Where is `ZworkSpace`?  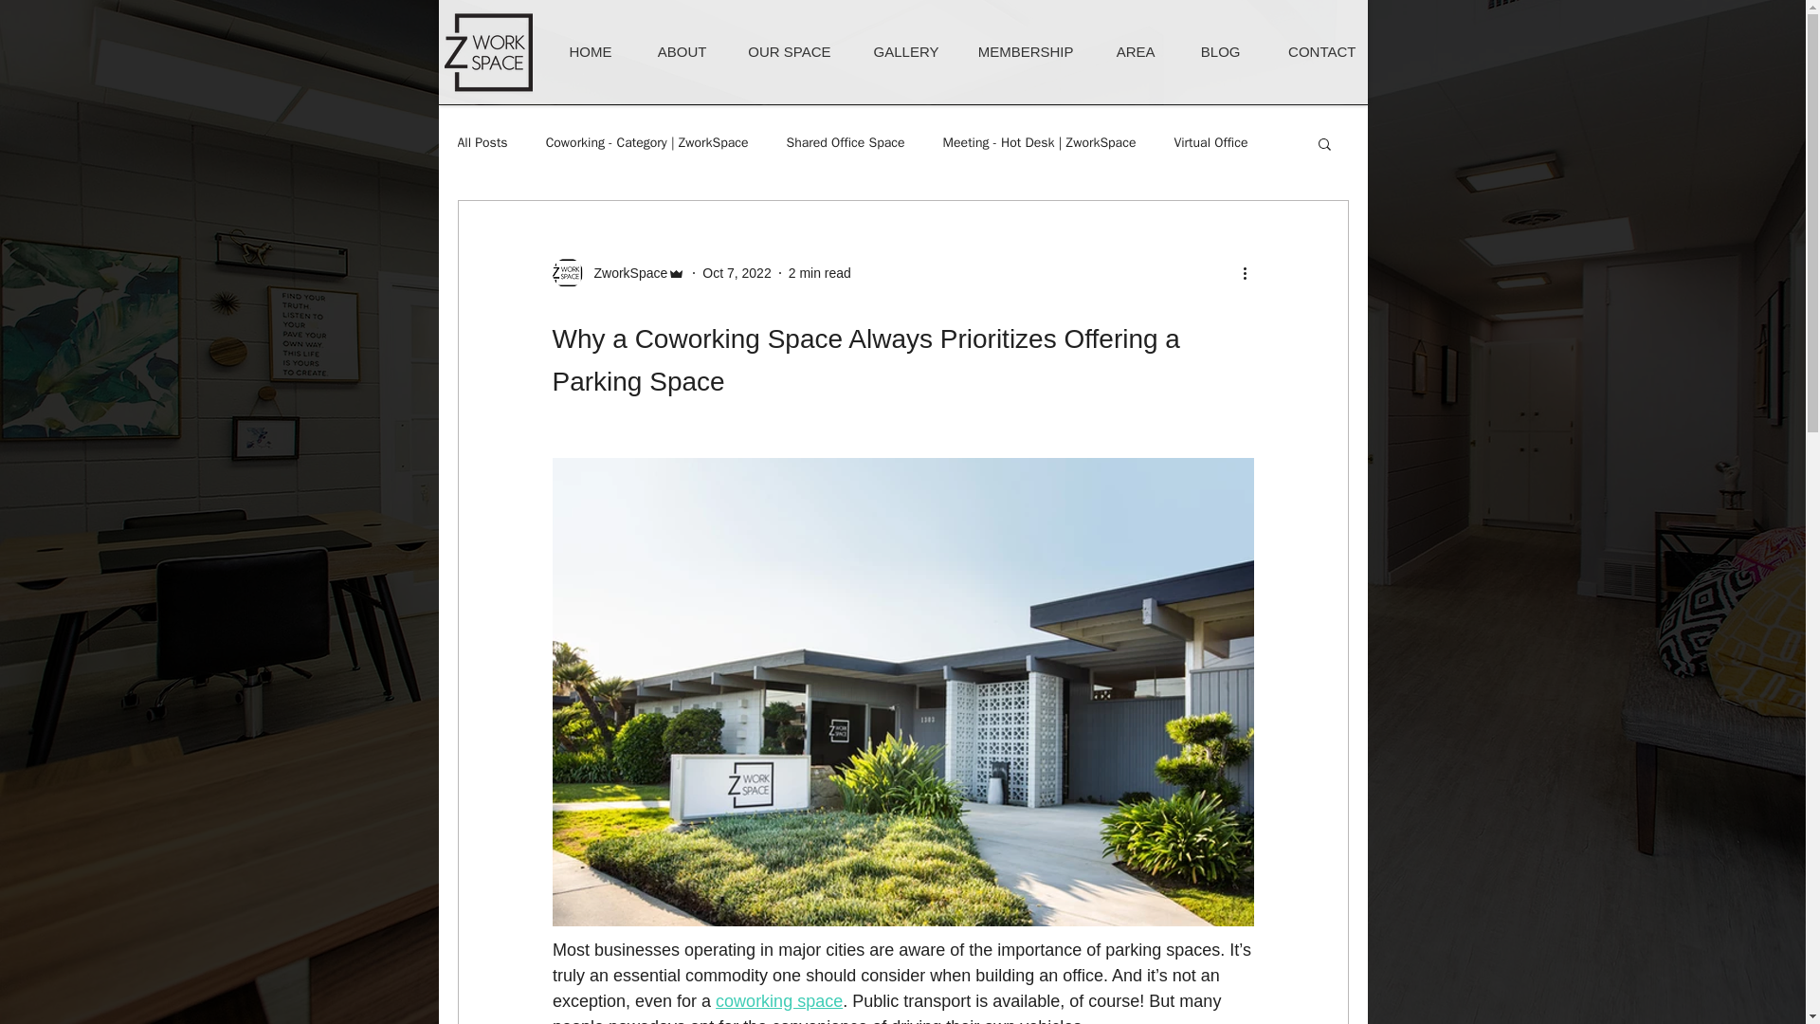
ZworkSpace is located at coordinates (625, 273).